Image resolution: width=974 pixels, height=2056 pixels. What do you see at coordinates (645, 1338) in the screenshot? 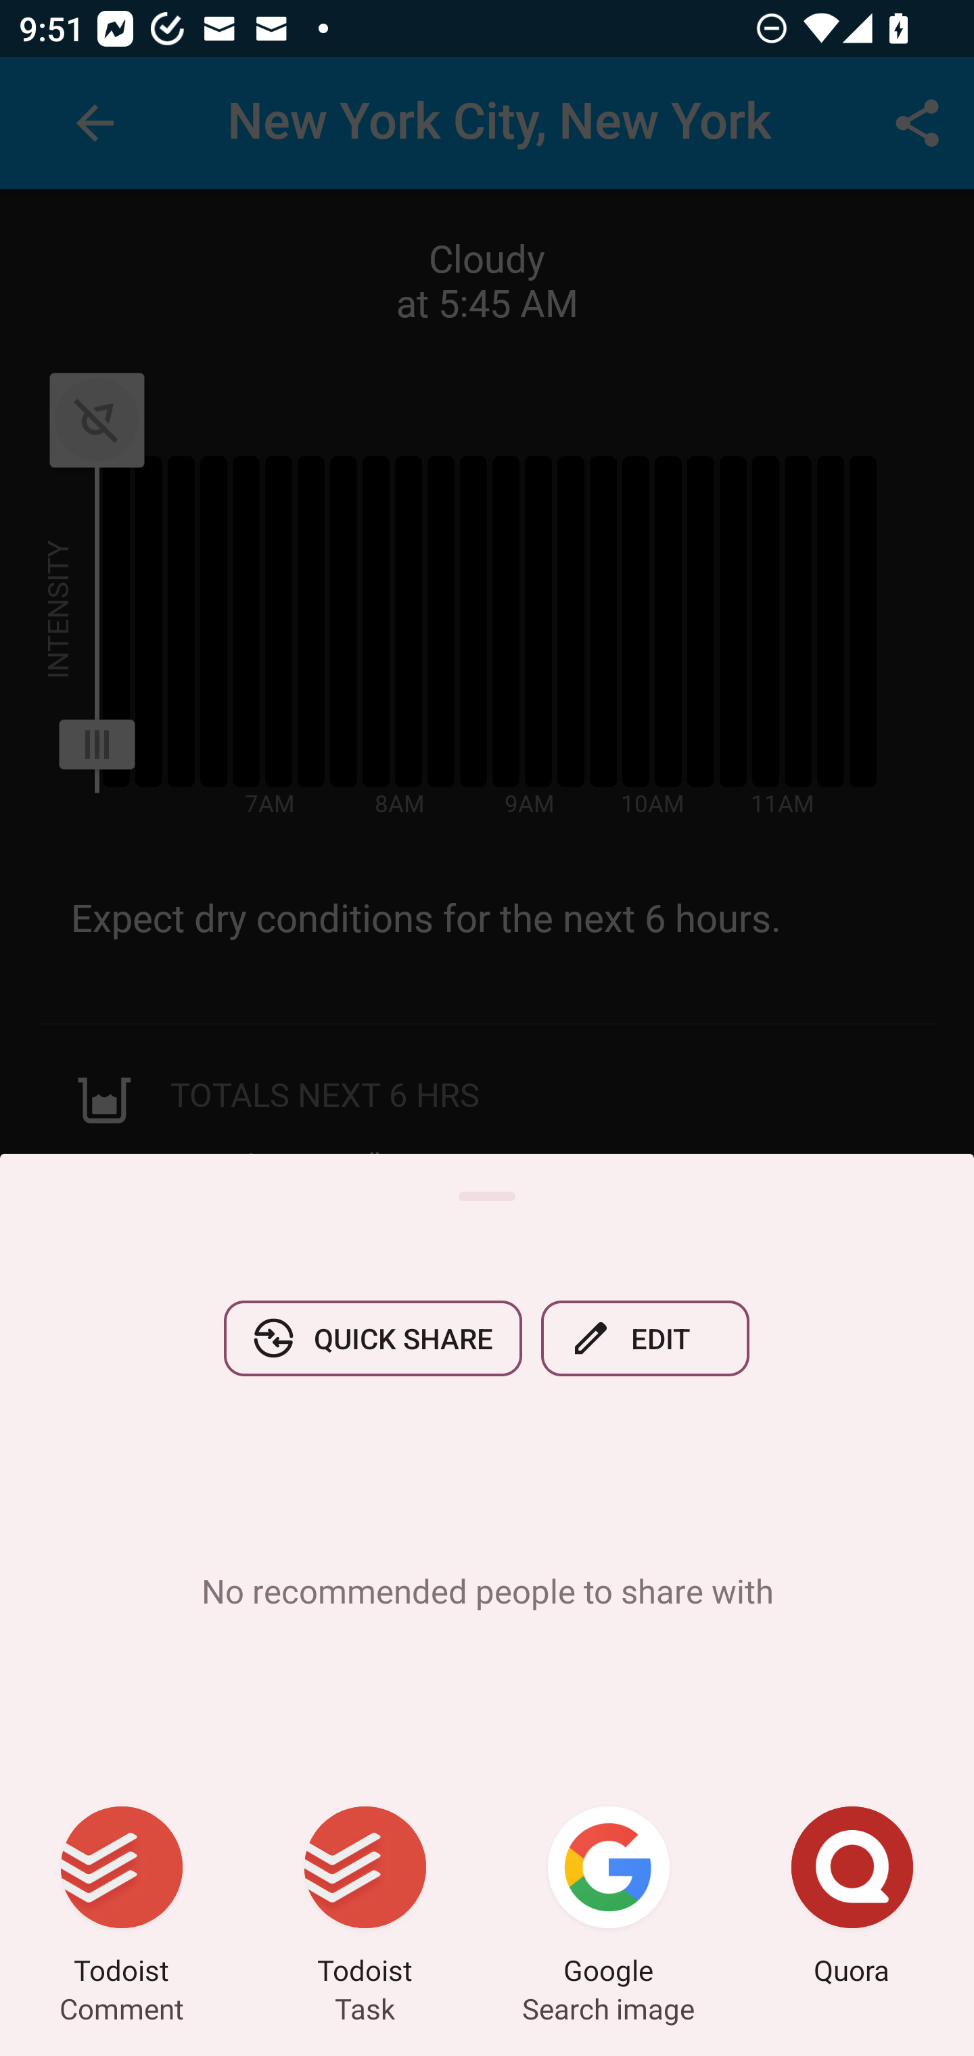
I see `EDIT` at bounding box center [645, 1338].